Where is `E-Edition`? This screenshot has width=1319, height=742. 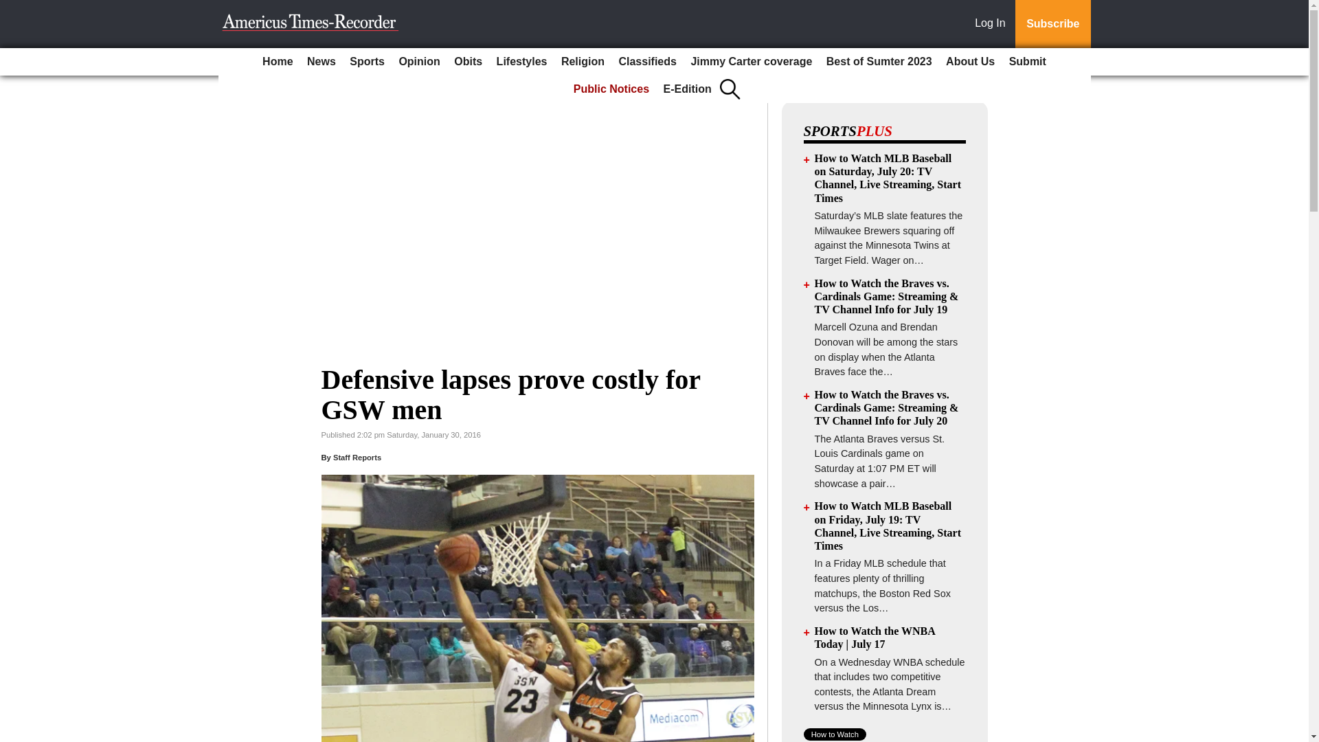 E-Edition is located at coordinates (688, 89).